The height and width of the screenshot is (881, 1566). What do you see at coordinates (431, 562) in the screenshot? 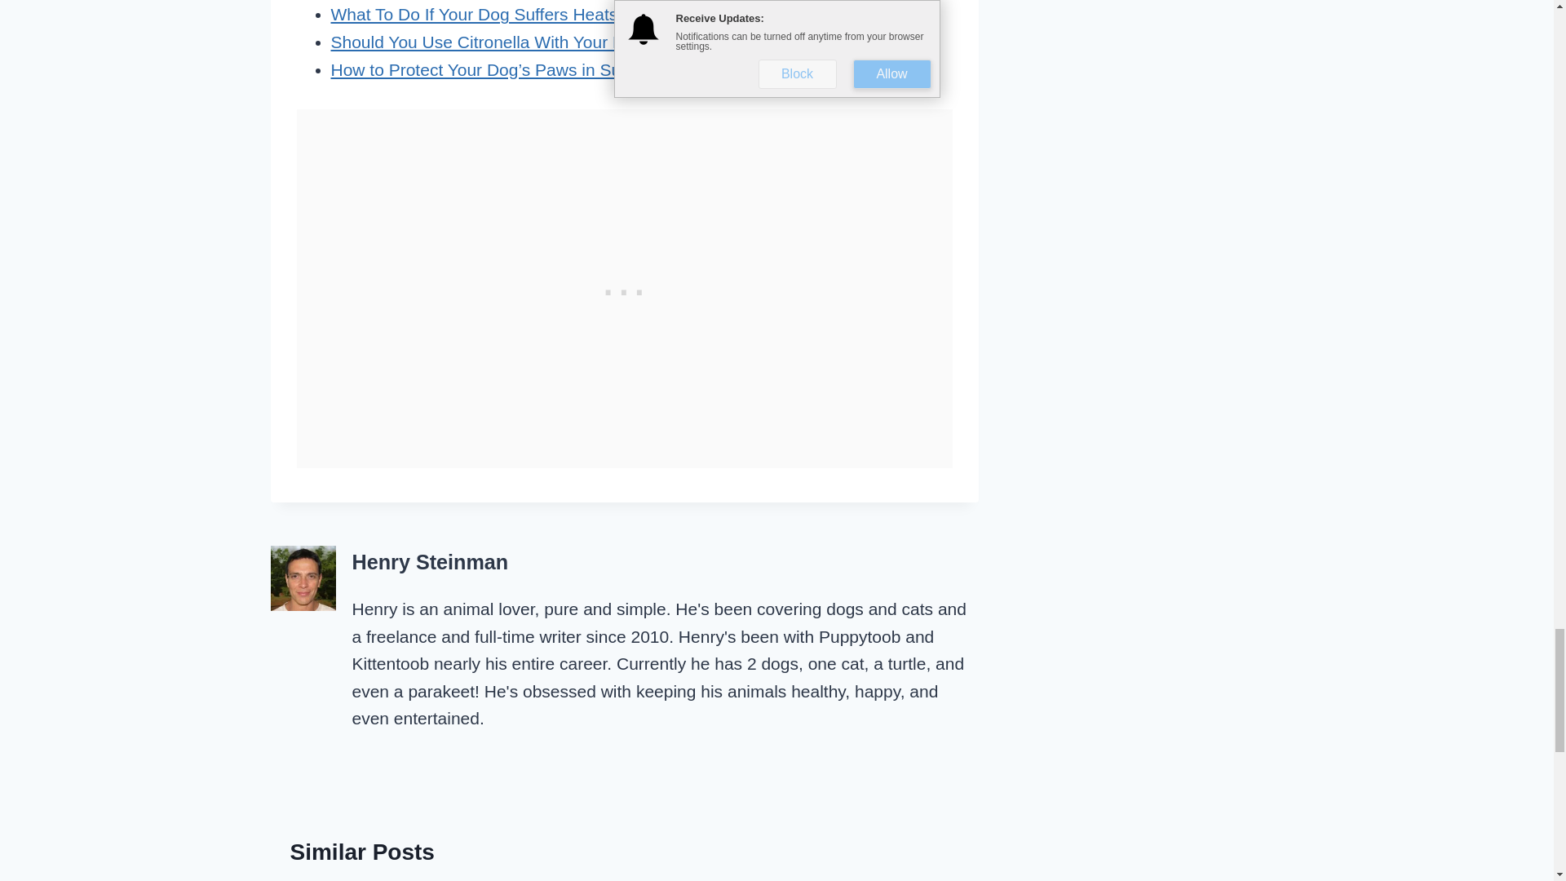
I see `Posts by Henry Steinman` at bounding box center [431, 562].